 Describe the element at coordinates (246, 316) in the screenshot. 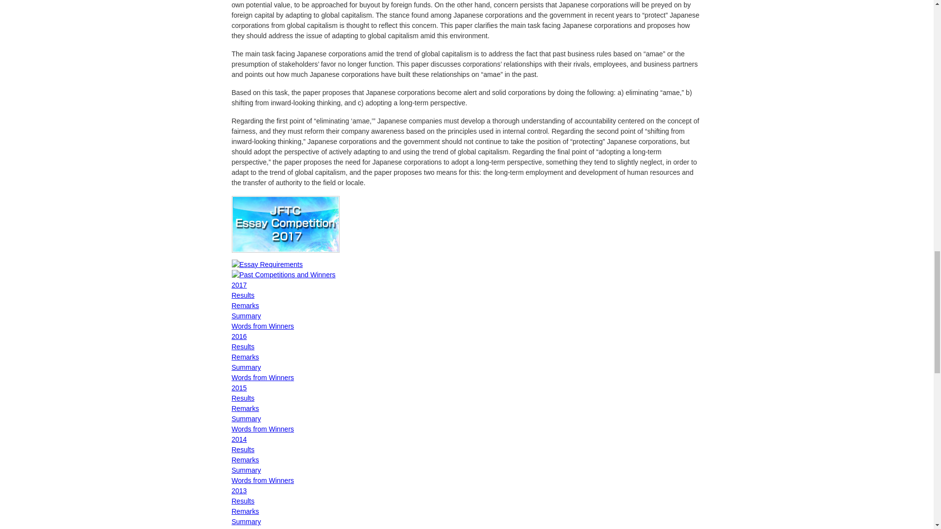

I see `Summary` at that location.